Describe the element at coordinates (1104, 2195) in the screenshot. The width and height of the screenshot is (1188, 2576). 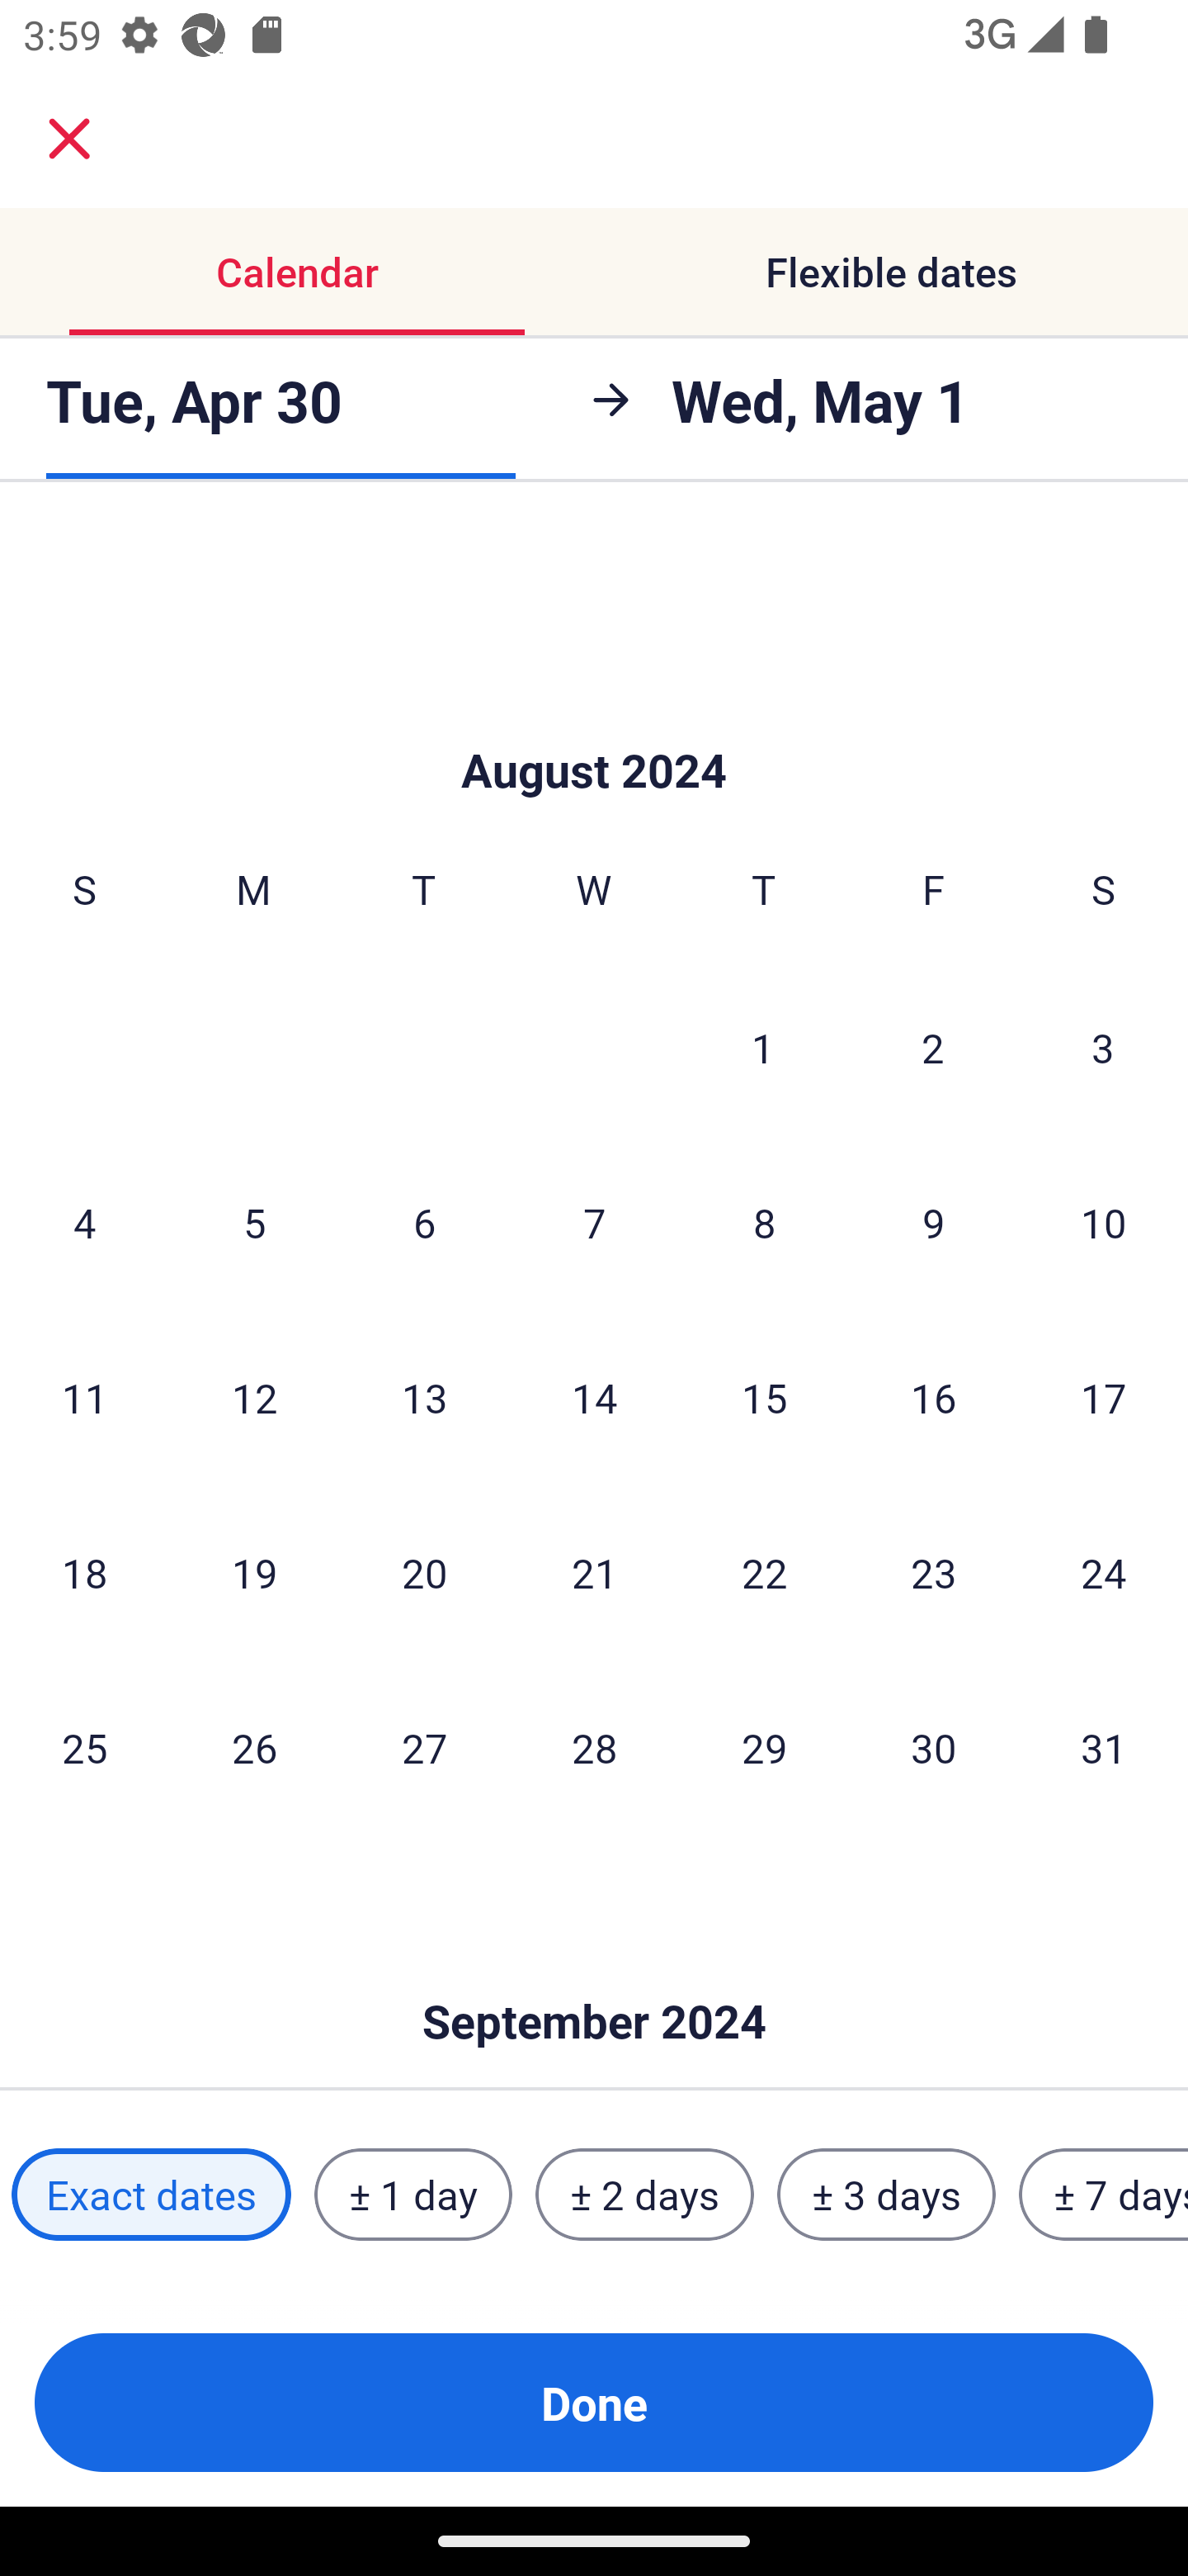
I see `± 7 days` at that location.